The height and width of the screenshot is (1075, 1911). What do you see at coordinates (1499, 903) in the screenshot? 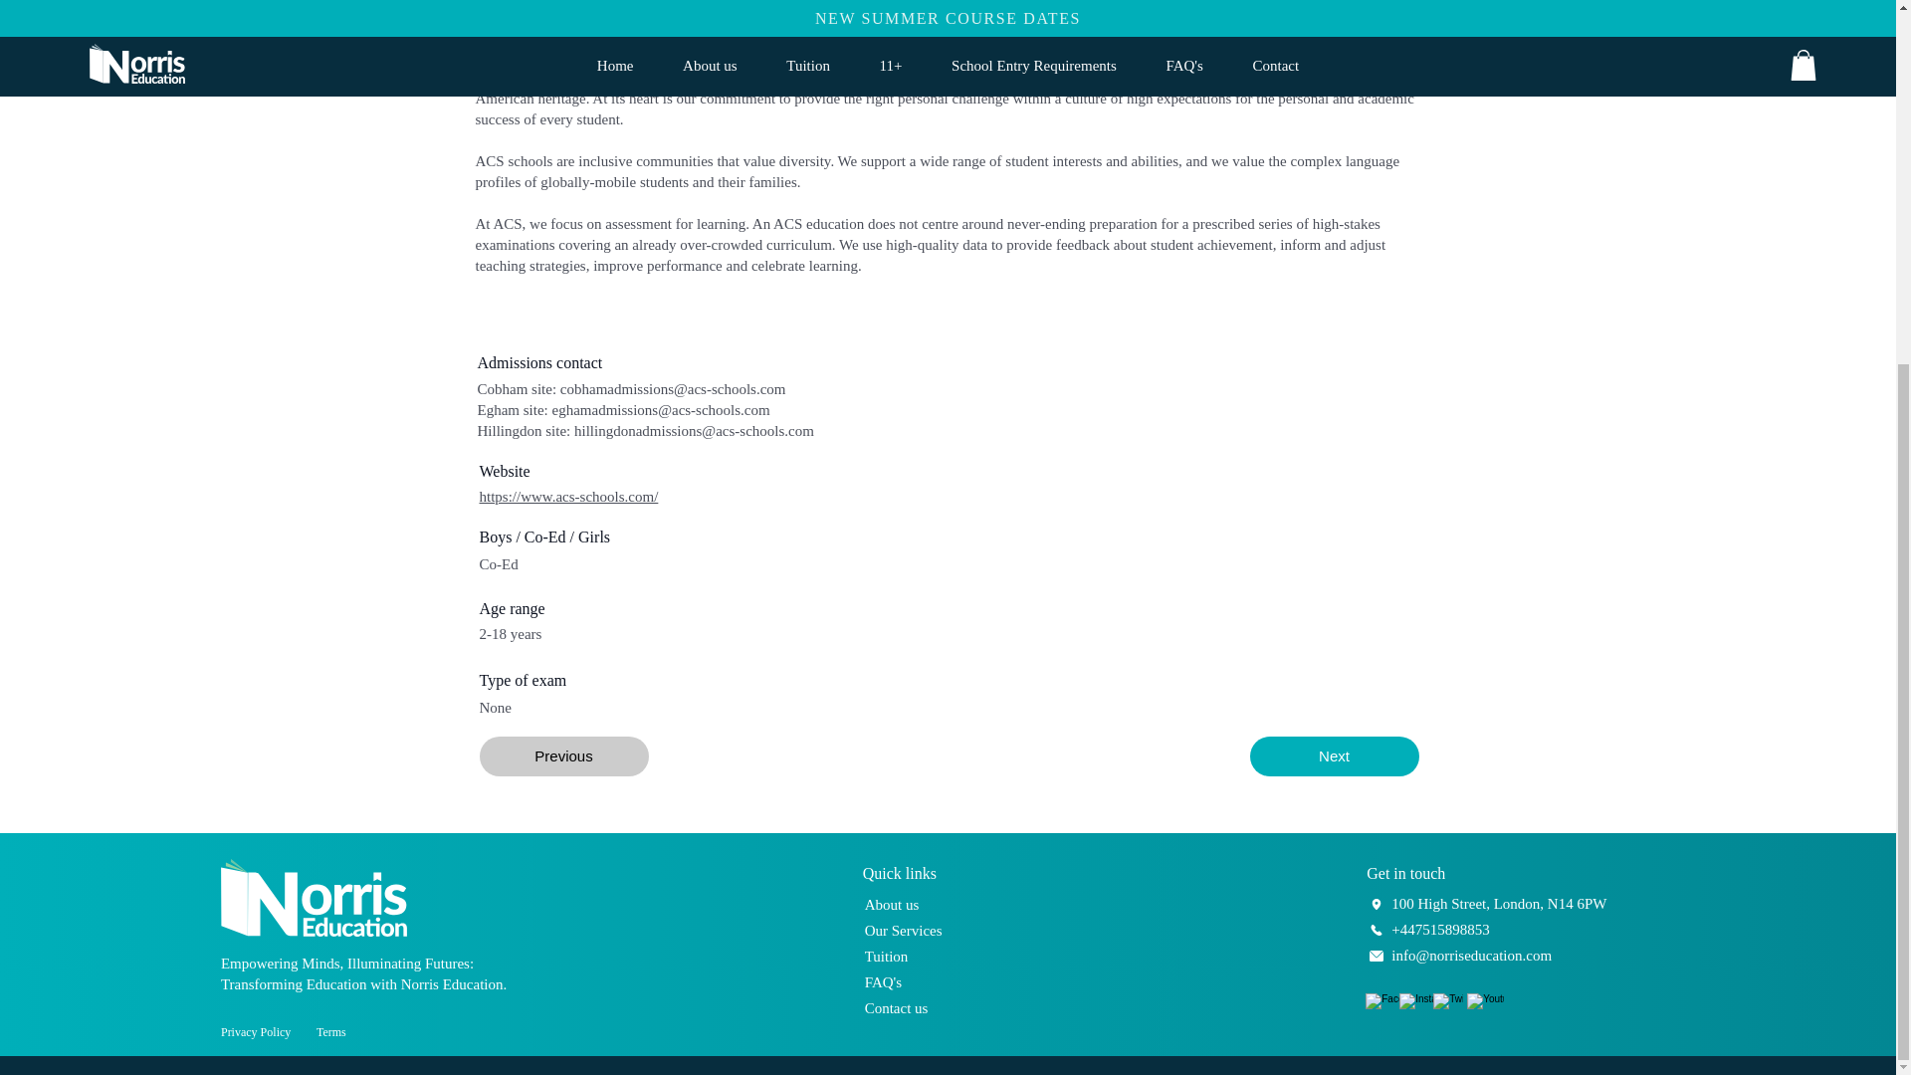
I see `100 High Street, London, N14 6PW` at bounding box center [1499, 903].